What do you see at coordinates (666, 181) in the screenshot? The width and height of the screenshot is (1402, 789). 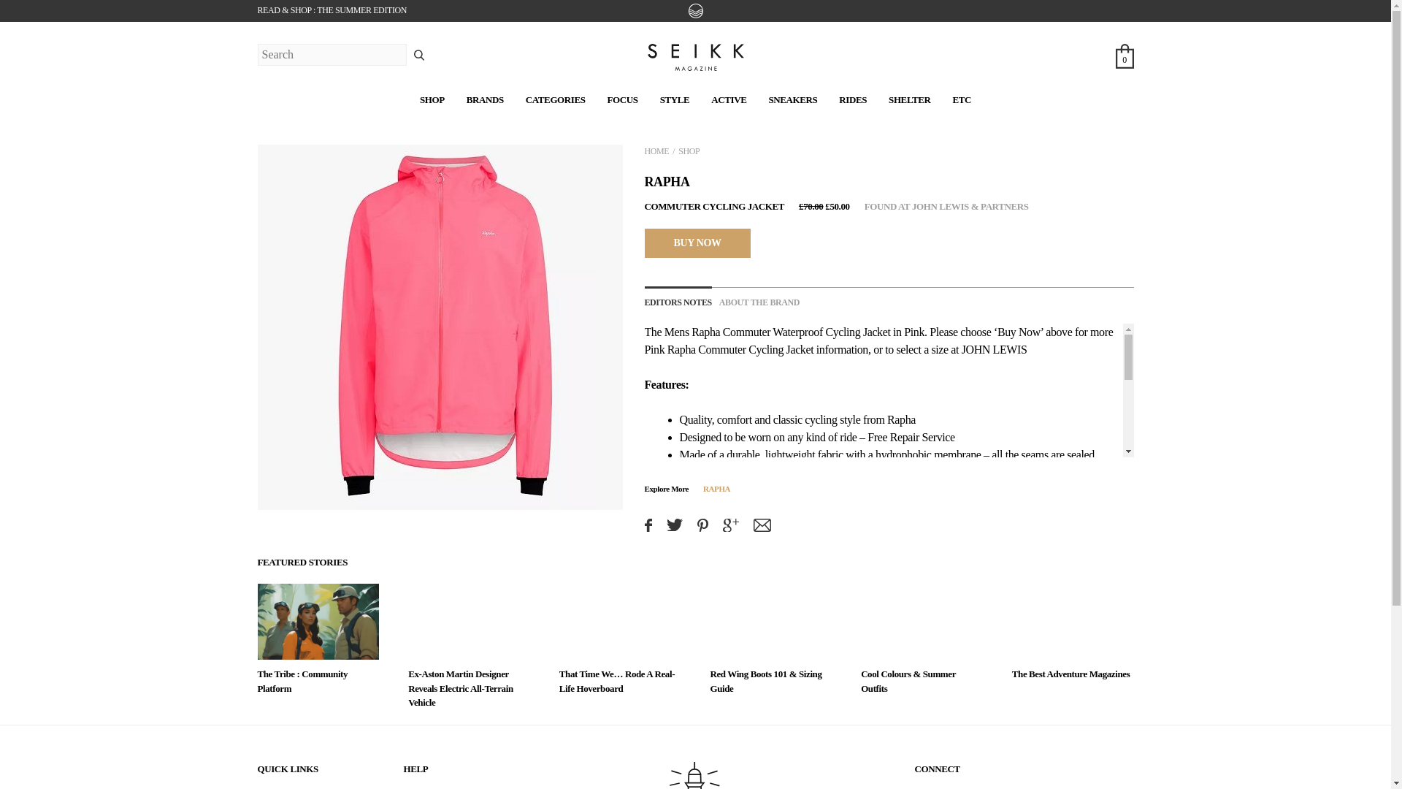 I see `RAPHA` at bounding box center [666, 181].